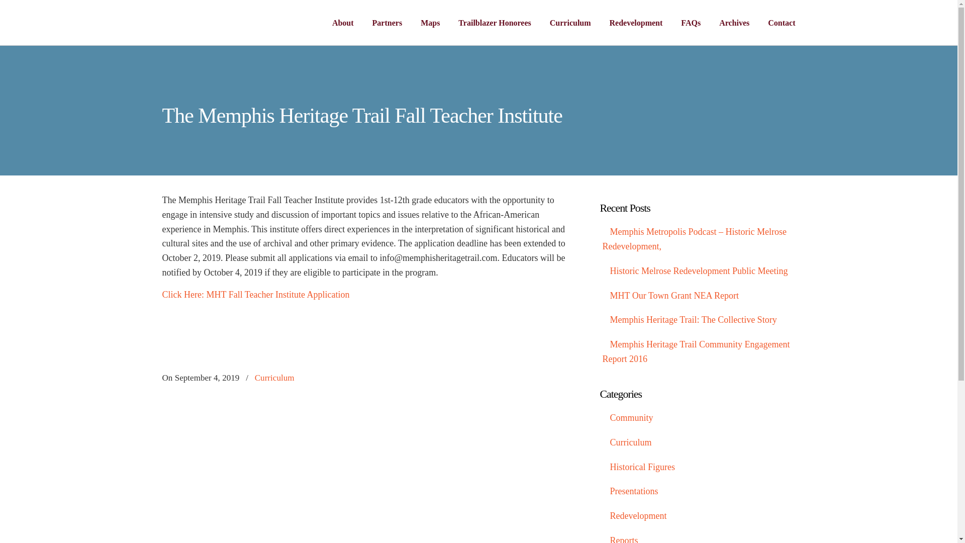 The image size is (965, 543). I want to click on Partners, so click(388, 23).